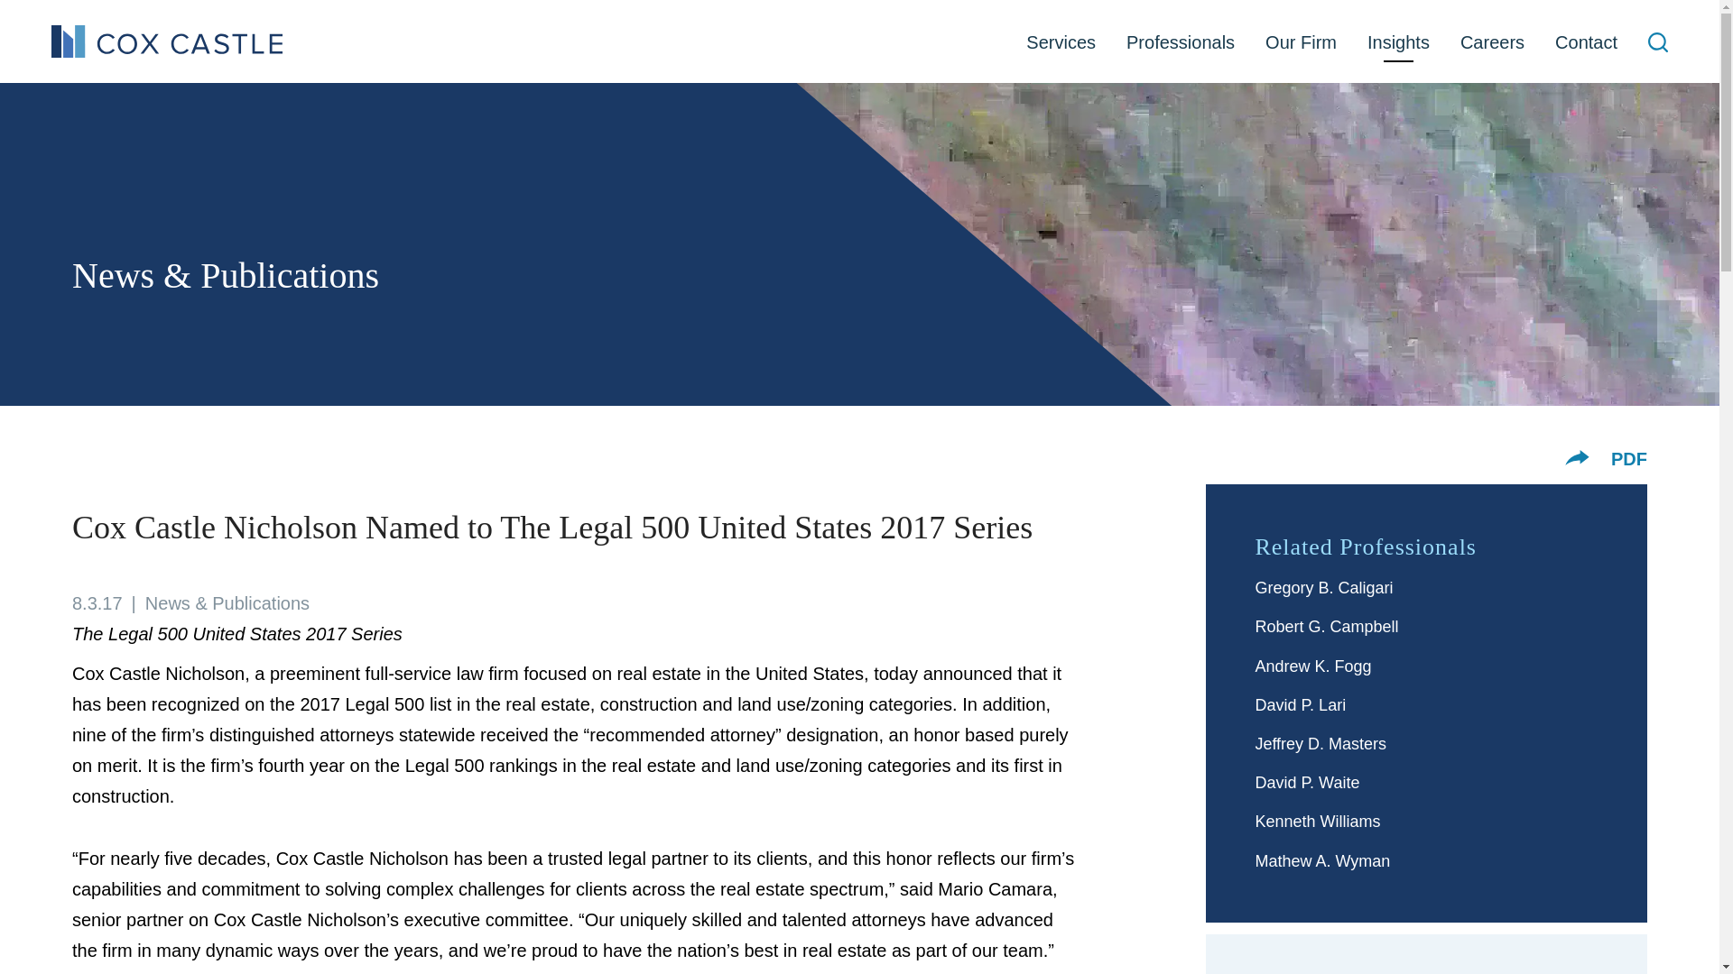 This screenshot has width=1733, height=974. I want to click on Main Content, so click(803, 22).